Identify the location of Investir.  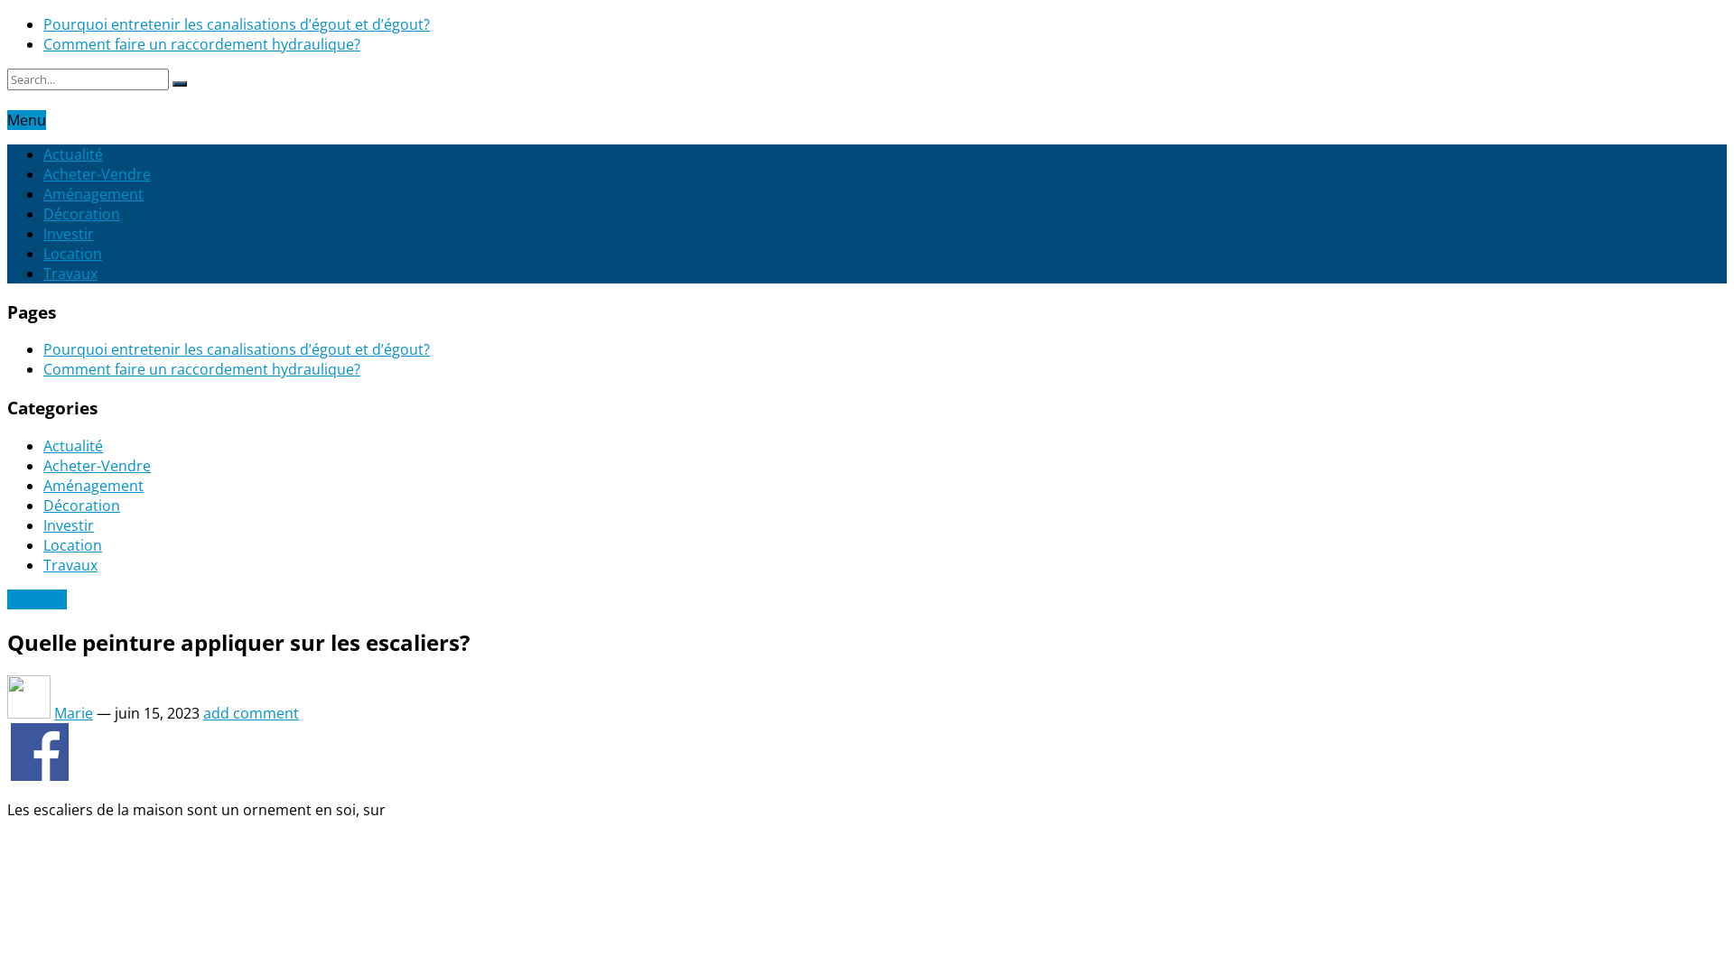
(69, 234).